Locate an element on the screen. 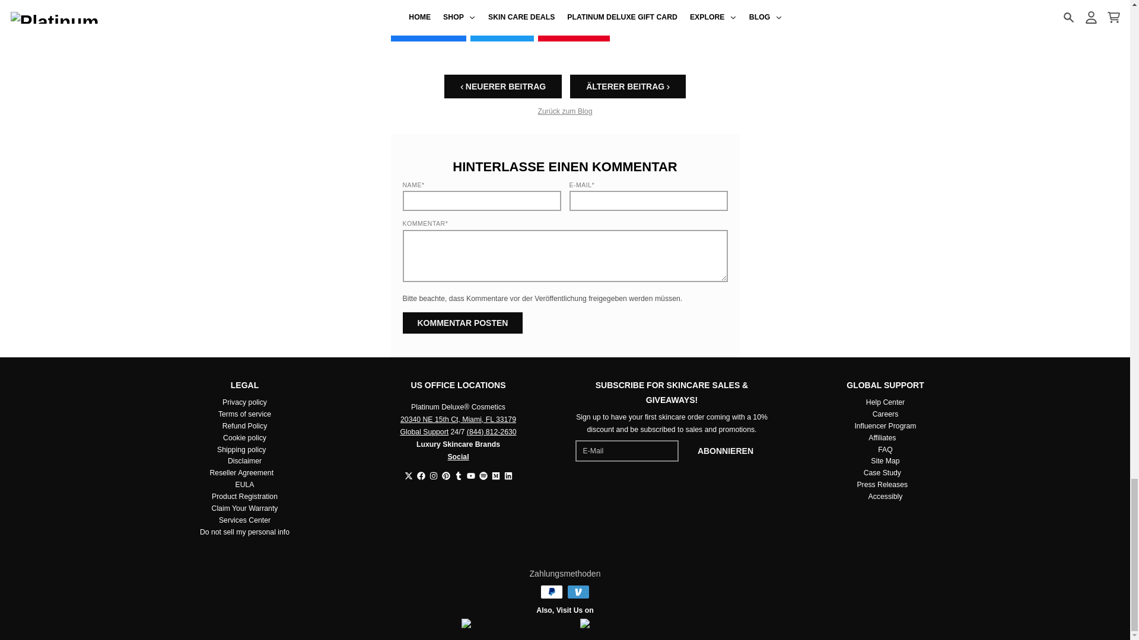 Image resolution: width=1139 pixels, height=640 pixels. Tumblr - Platinum Deluxe Cosmetics is located at coordinates (458, 475).